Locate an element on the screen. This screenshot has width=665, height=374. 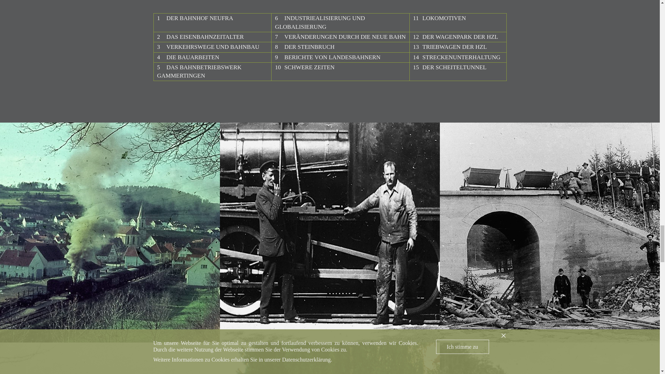
15DER SCHEITELTUNNEL is located at coordinates (450, 67).